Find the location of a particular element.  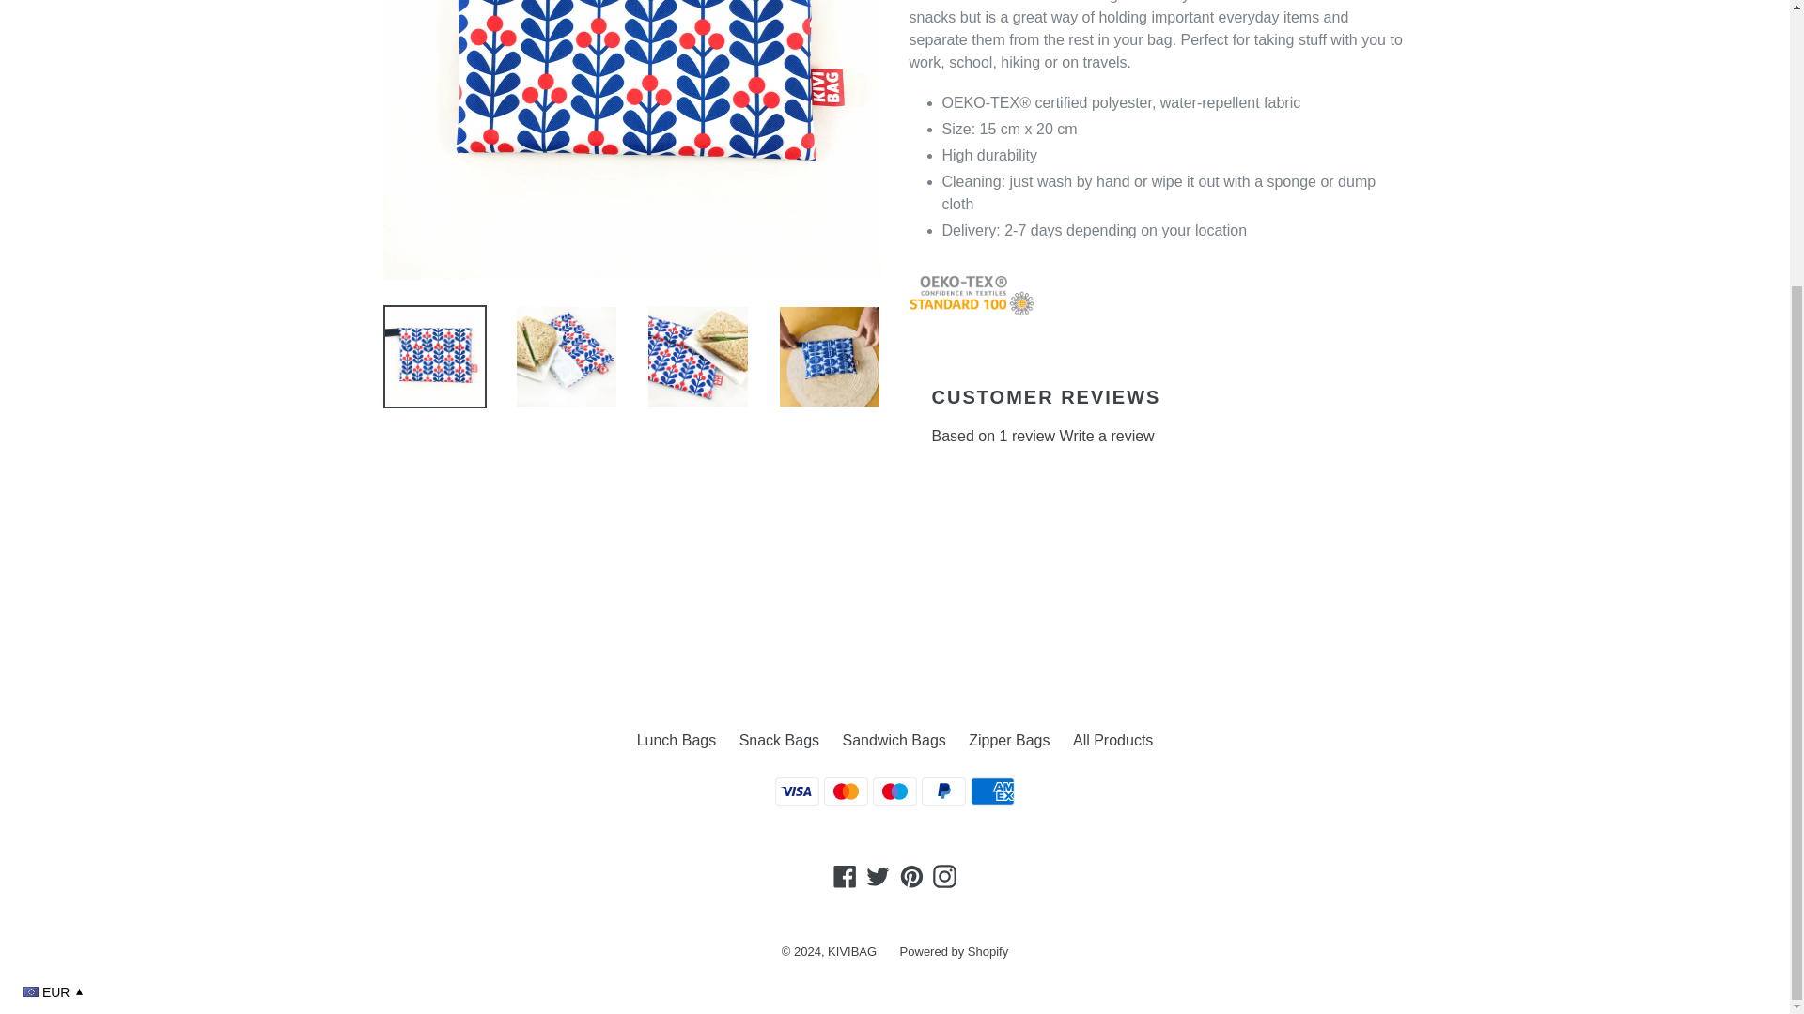

KIVIBAG on Instagram is located at coordinates (945, 877).